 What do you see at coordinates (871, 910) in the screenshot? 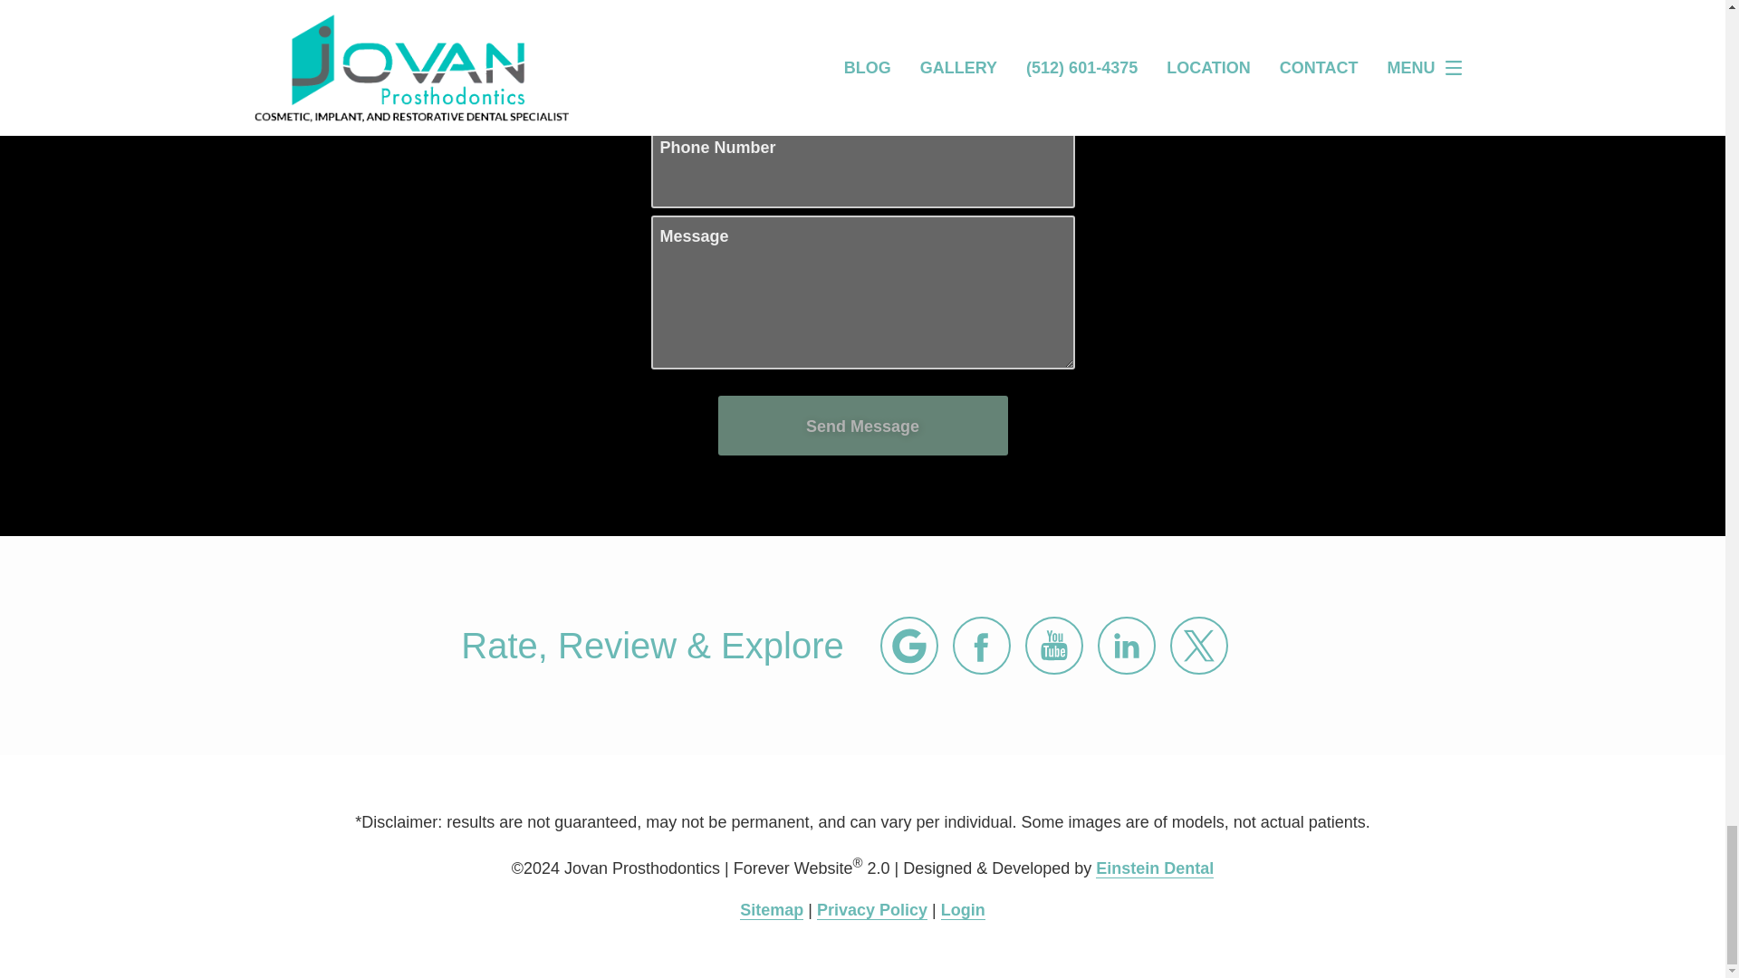
I see `Privacy Policy` at bounding box center [871, 910].